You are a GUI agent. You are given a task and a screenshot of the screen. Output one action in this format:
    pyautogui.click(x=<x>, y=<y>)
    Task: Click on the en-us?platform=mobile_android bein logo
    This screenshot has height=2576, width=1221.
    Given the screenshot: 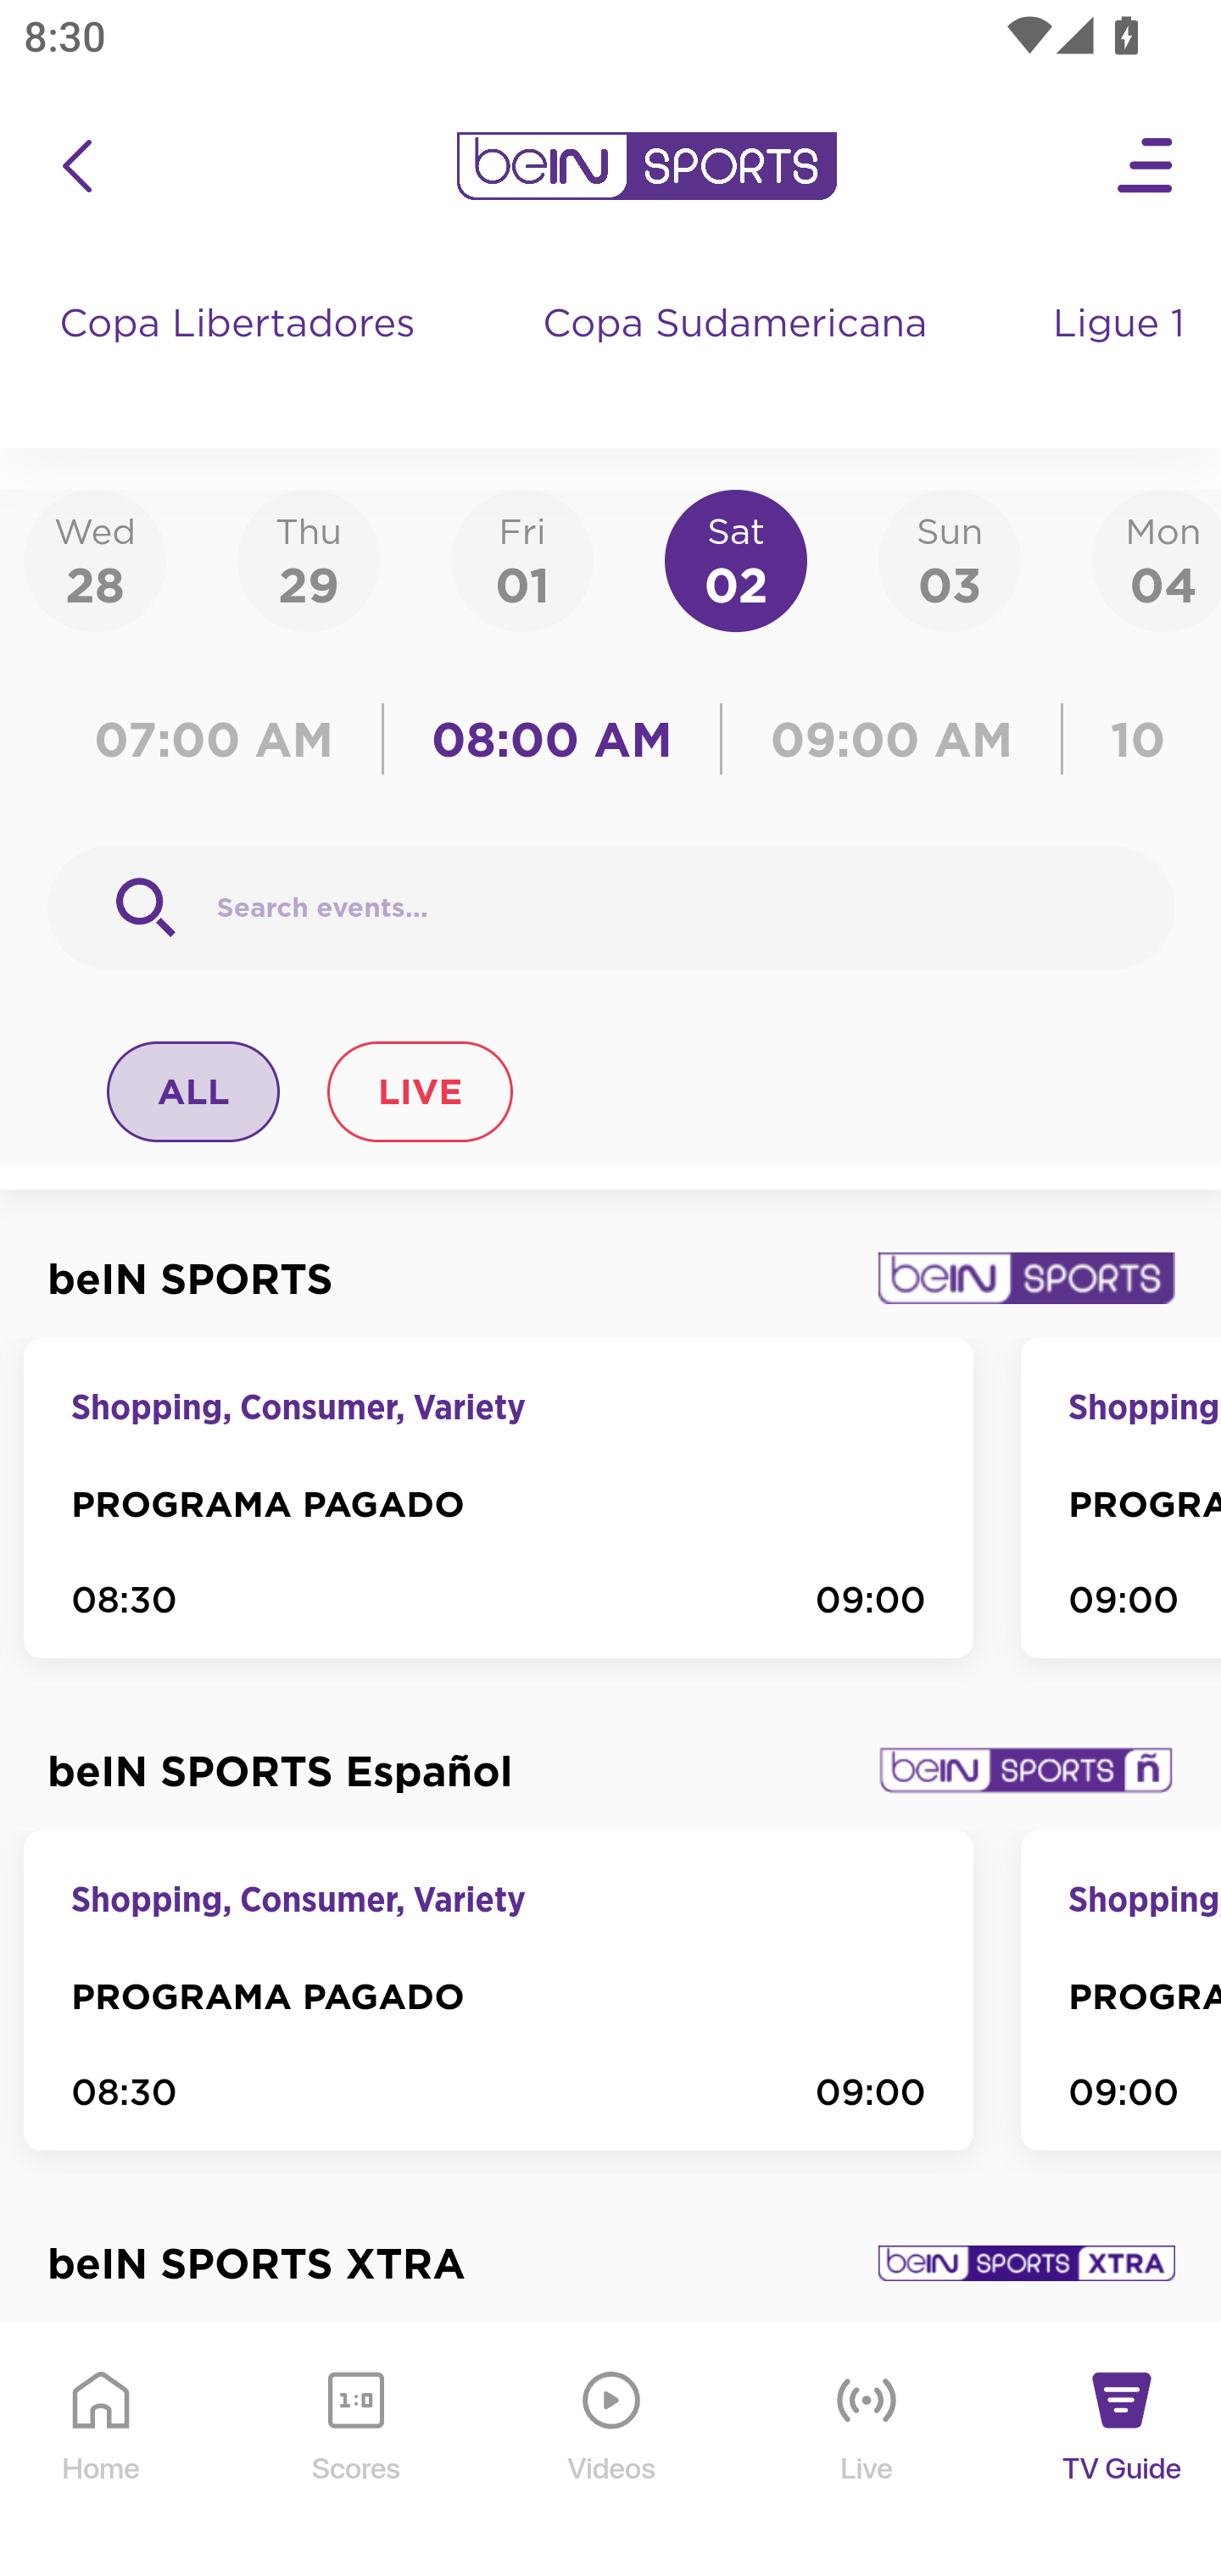 What is the action you would take?
    pyautogui.click(x=646, y=166)
    